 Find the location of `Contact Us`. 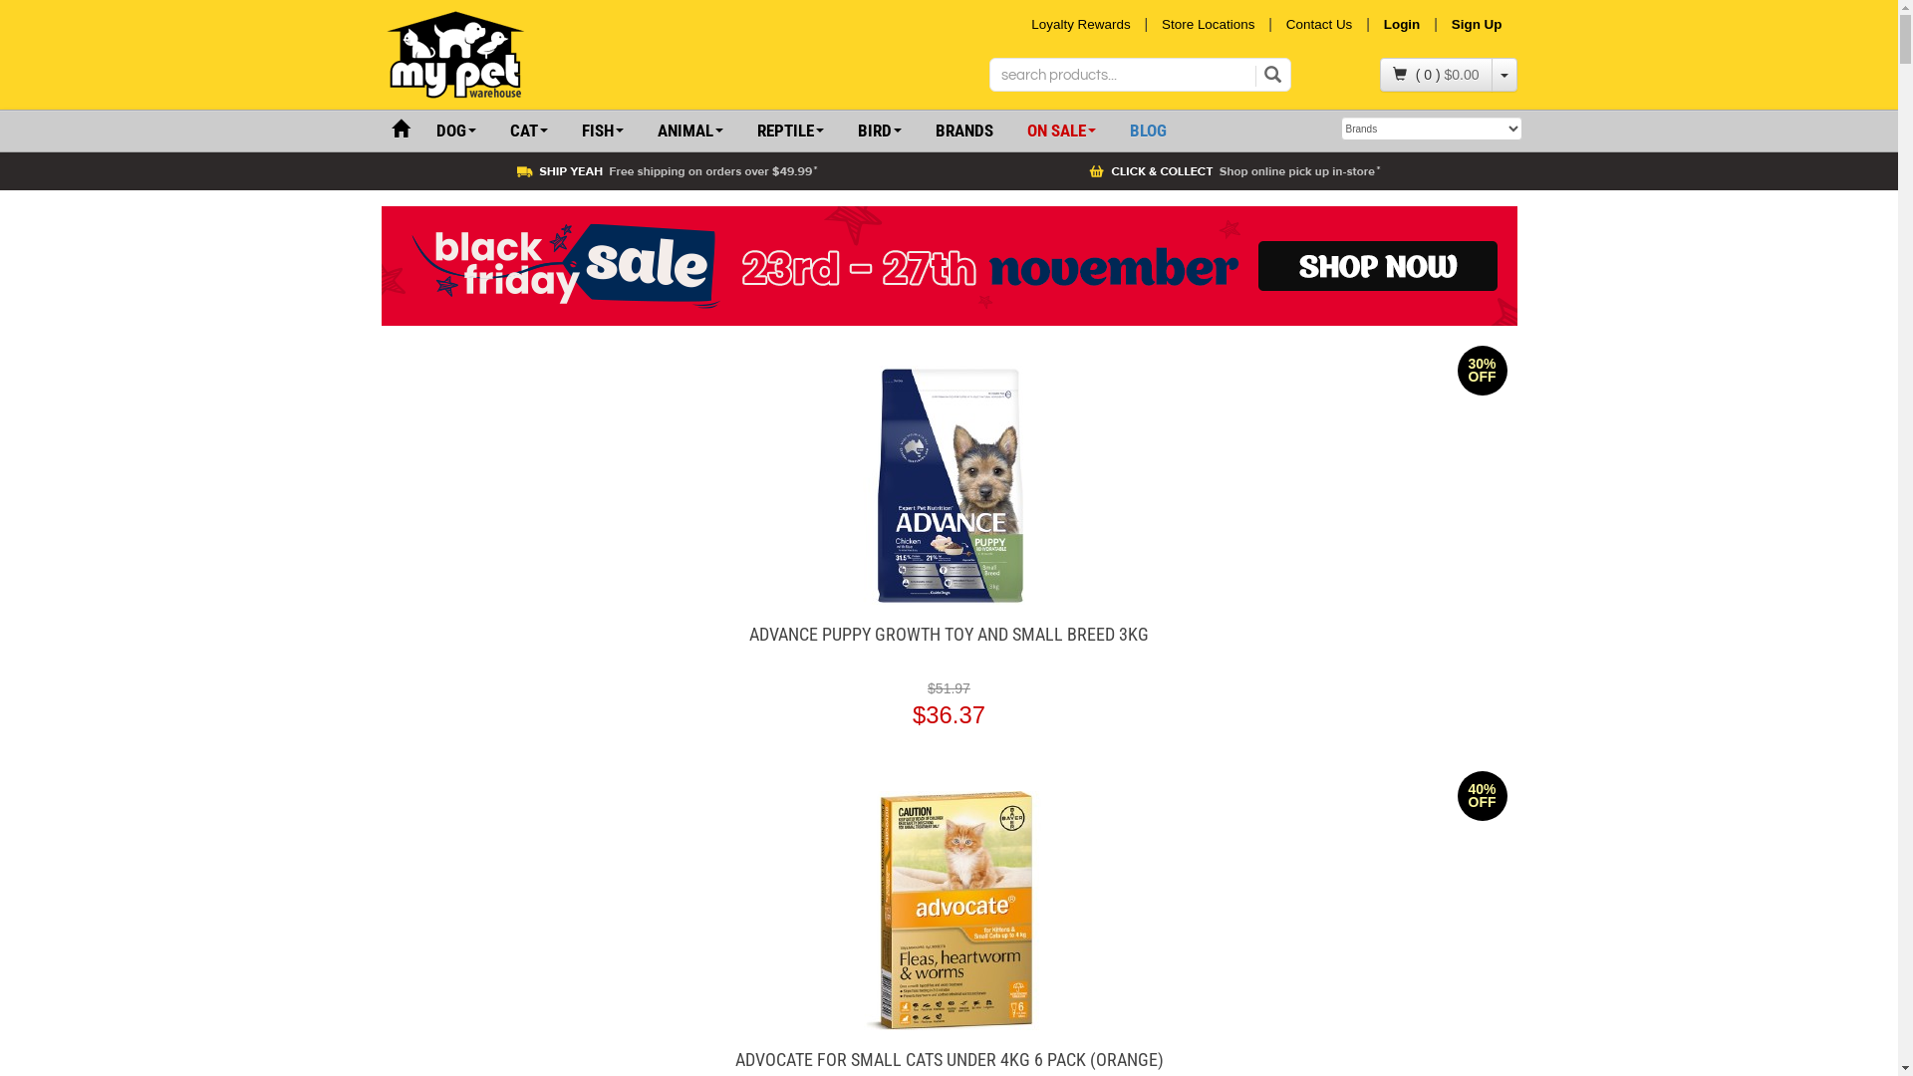

Contact Us is located at coordinates (1319, 24).